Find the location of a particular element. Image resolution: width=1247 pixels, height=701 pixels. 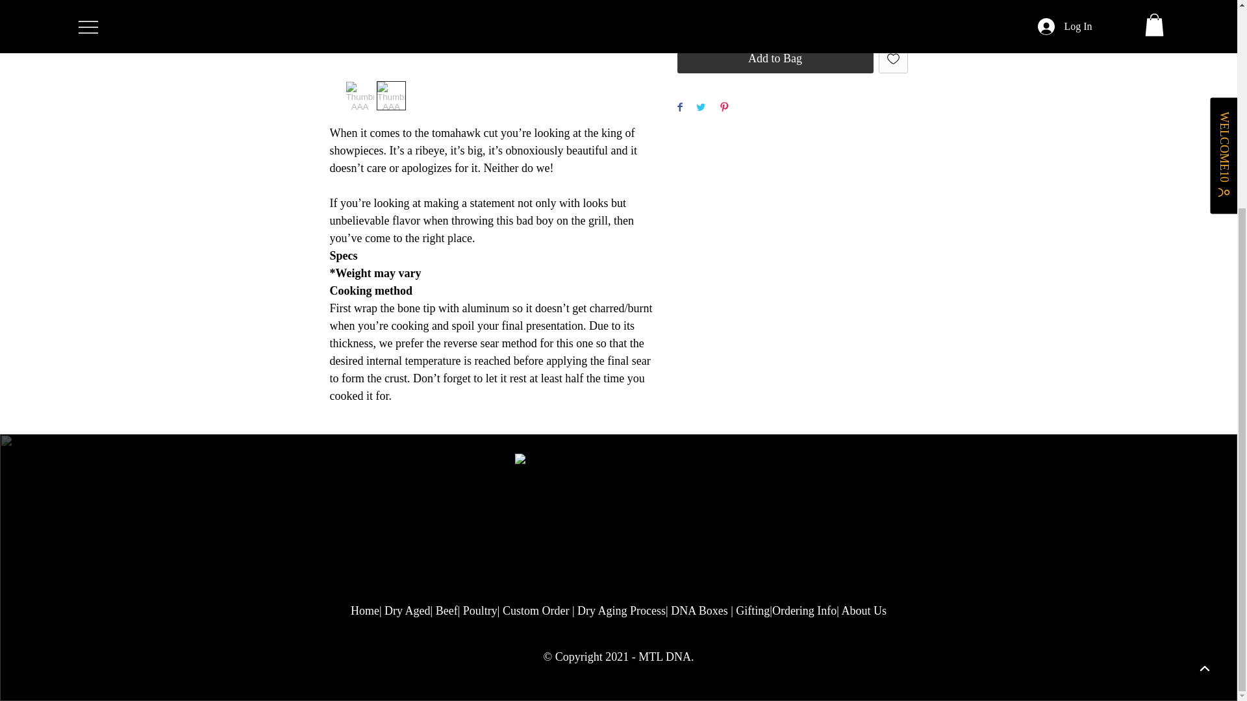

Ordering Info is located at coordinates (804, 610).